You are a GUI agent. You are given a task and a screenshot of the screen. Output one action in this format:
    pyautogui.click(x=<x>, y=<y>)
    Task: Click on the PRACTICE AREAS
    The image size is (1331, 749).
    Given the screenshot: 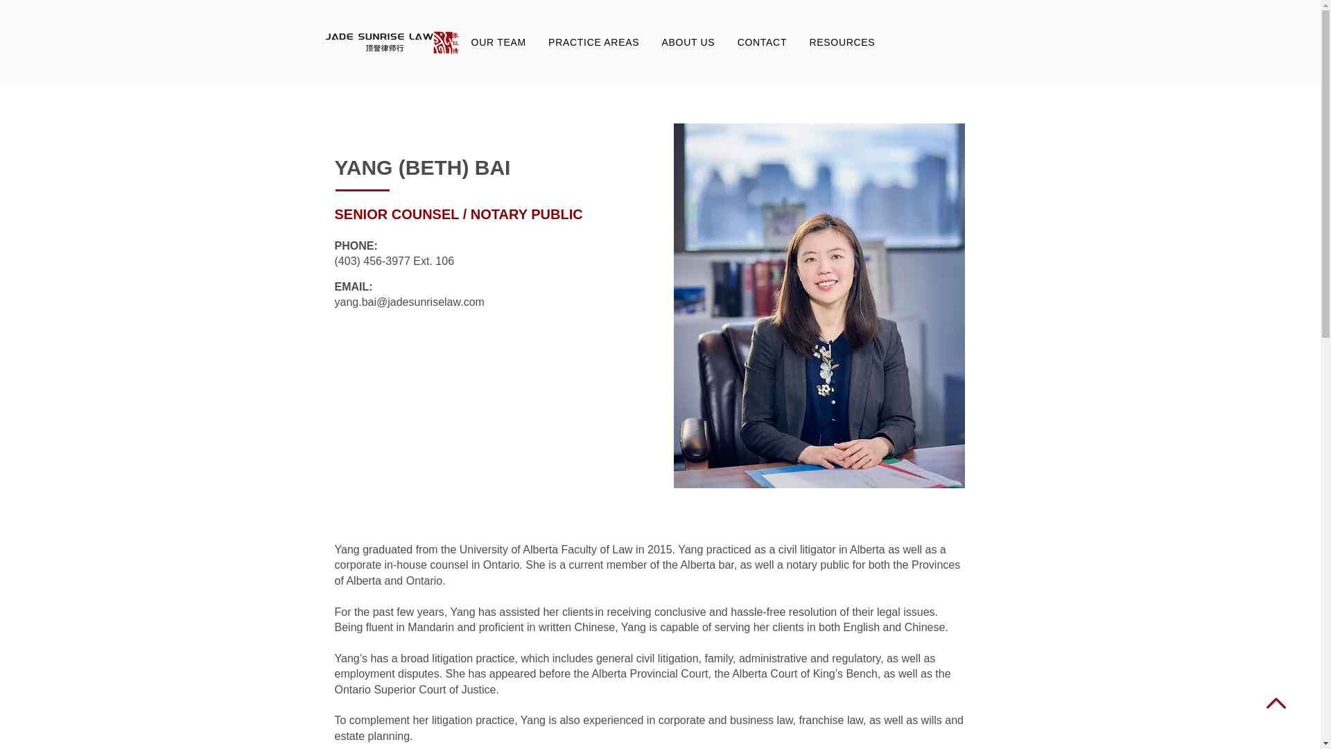 What is the action you would take?
    pyautogui.click(x=593, y=42)
    